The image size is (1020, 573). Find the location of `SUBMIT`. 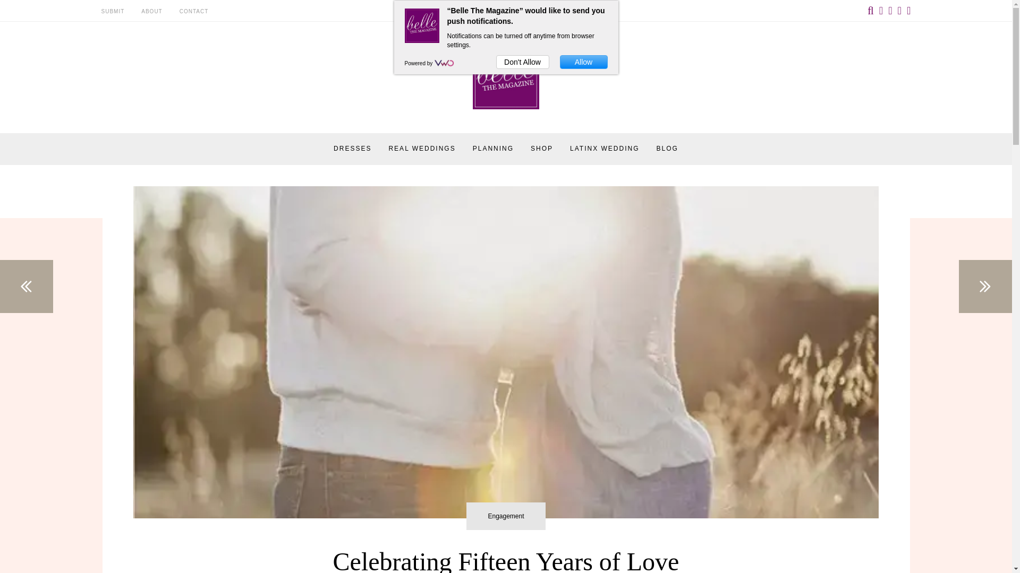

SUBMIT is located at coordinates (113, 12).